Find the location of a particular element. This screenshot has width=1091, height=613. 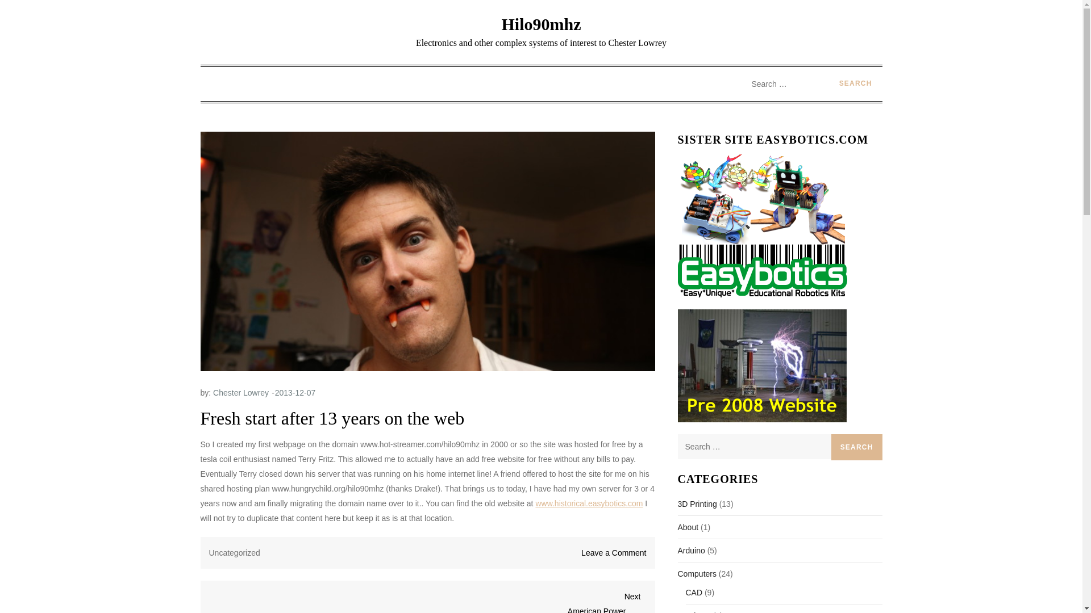

Search is located at coordinates (856, 84).